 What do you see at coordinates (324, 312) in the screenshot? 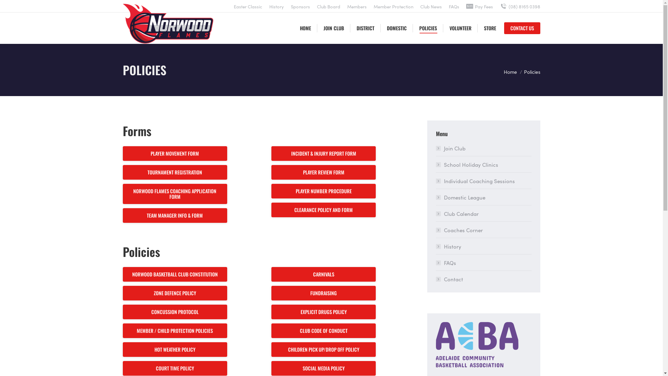
I see `EXPLICIT DRUGS POLICY` at bounding box center [324, 312].